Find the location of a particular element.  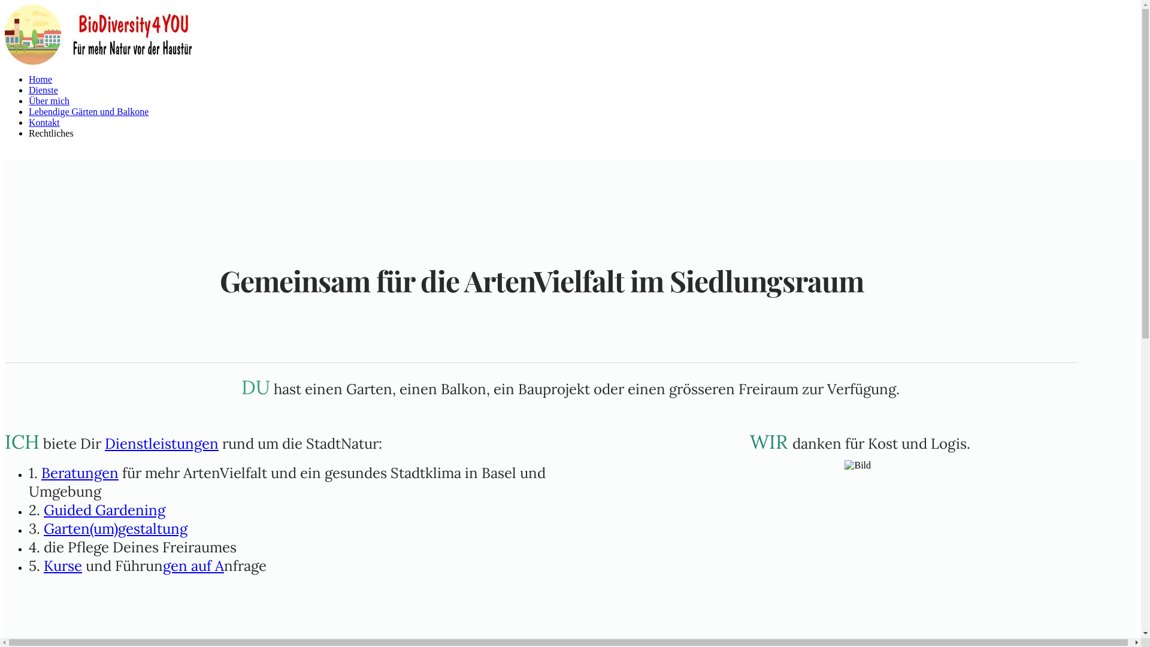

Dienste is located at coordinates (43, 90).